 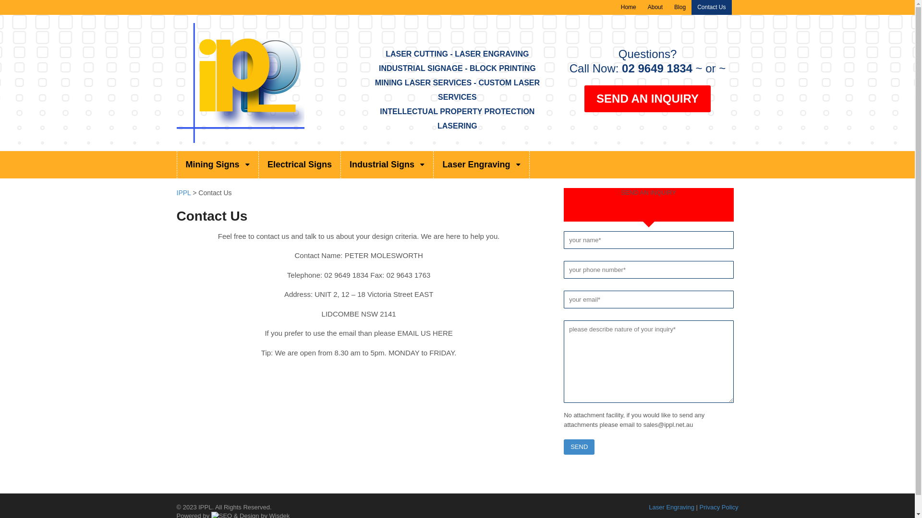 I want to click on Contact Us, so click(x=712, y=8).